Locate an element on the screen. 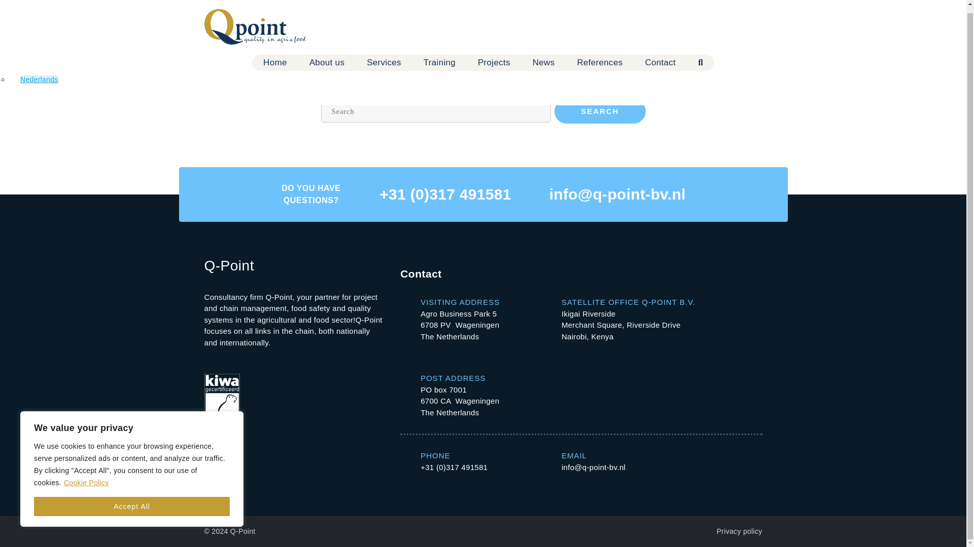 Image resolution: width=974 pixels, height=547 pixels. Follow us on Twitter is located at coordinates (746, 20).